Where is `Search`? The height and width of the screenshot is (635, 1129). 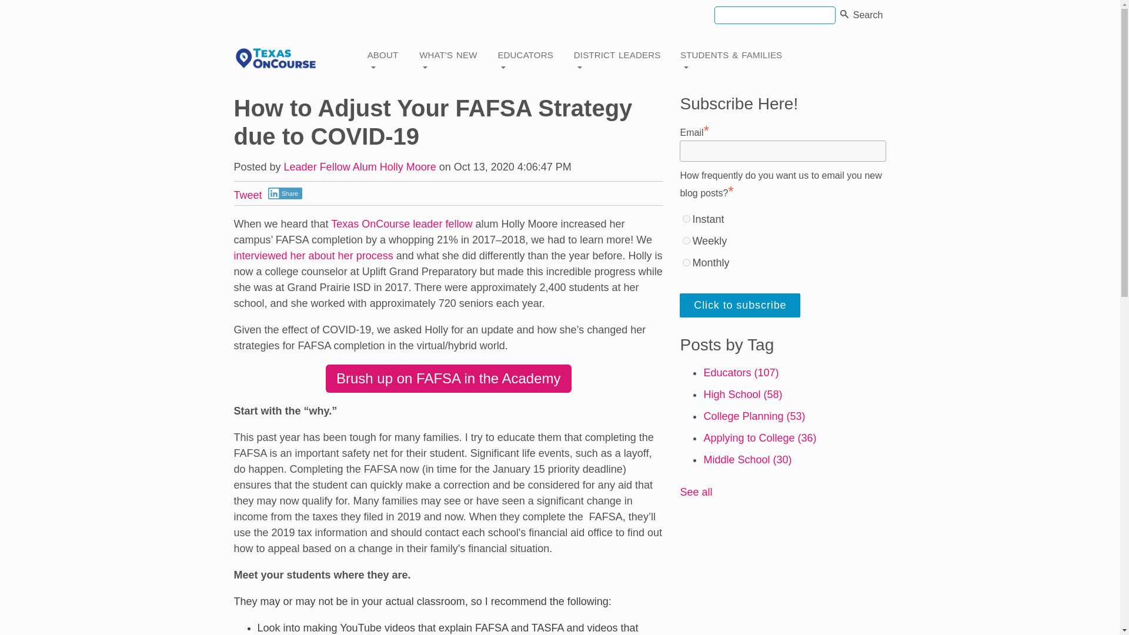 Search is located at coordinates (844, 15).